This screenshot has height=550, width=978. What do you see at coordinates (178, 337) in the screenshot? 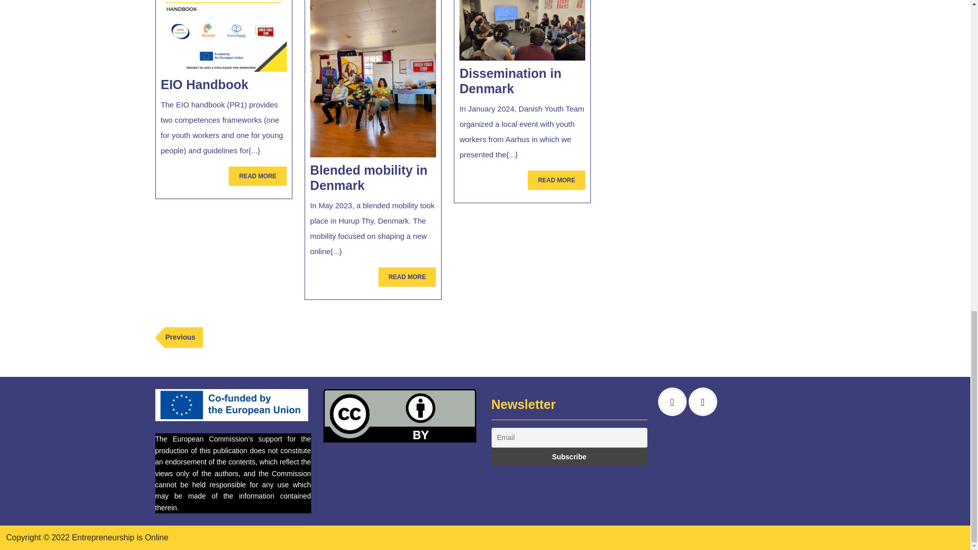
I see `EIO Handbook` at bounding box center [178, 337].